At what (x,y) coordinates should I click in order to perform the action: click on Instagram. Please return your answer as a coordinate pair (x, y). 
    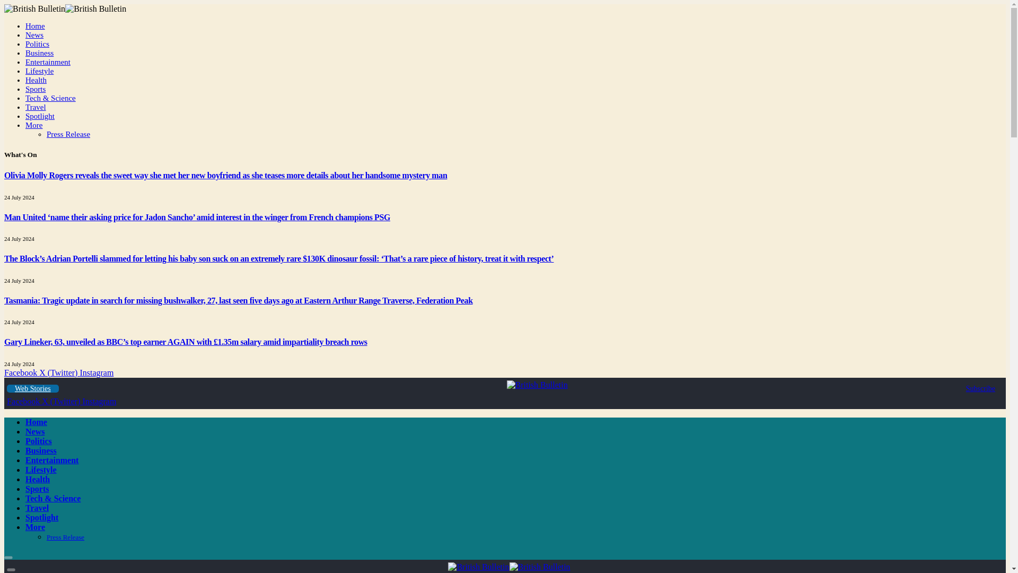
    Looking at the image, I should click on (96, 372).